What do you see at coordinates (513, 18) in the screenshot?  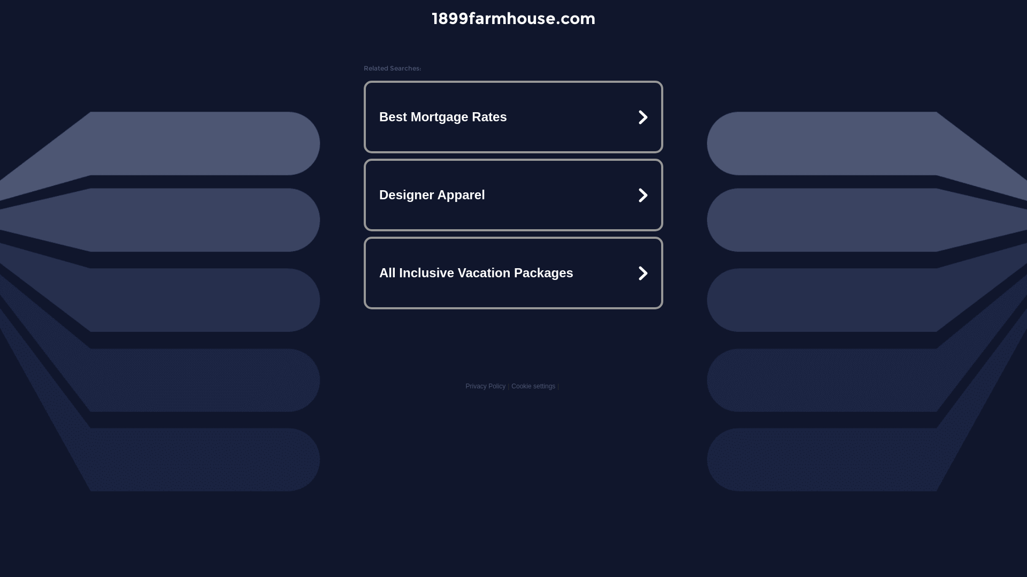 I see `1899farmhouse.com` at bounding box center [513, 18].